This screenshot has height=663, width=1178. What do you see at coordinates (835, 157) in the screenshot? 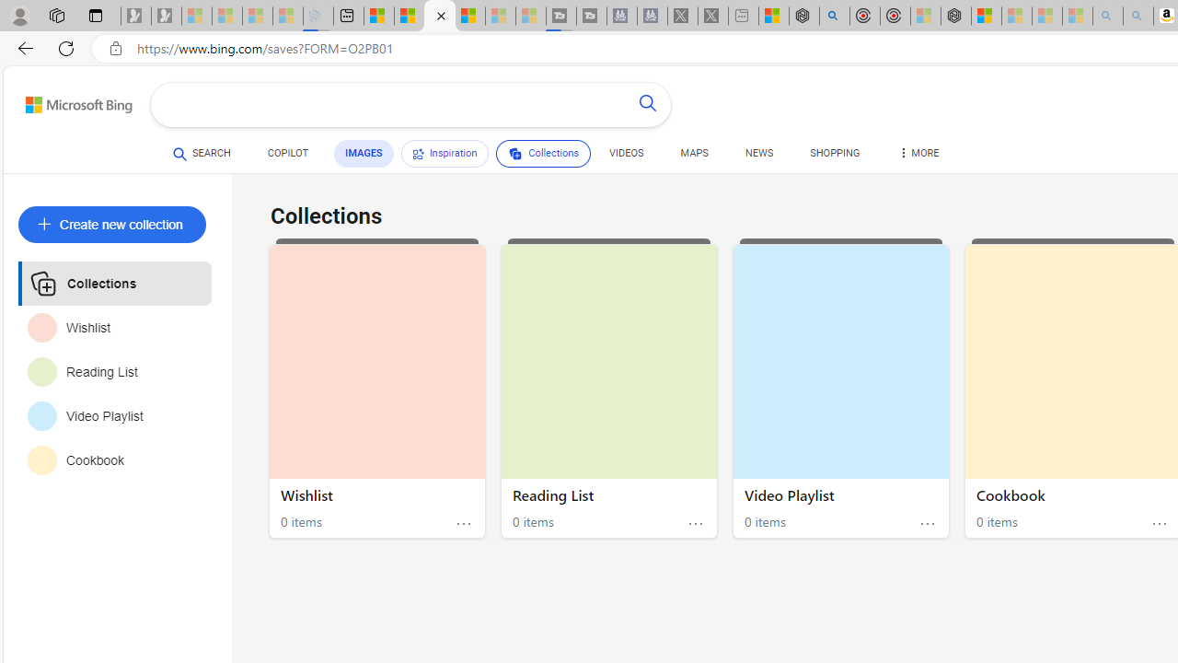
I see `SHOPPING` at bounding box center [835, 157].